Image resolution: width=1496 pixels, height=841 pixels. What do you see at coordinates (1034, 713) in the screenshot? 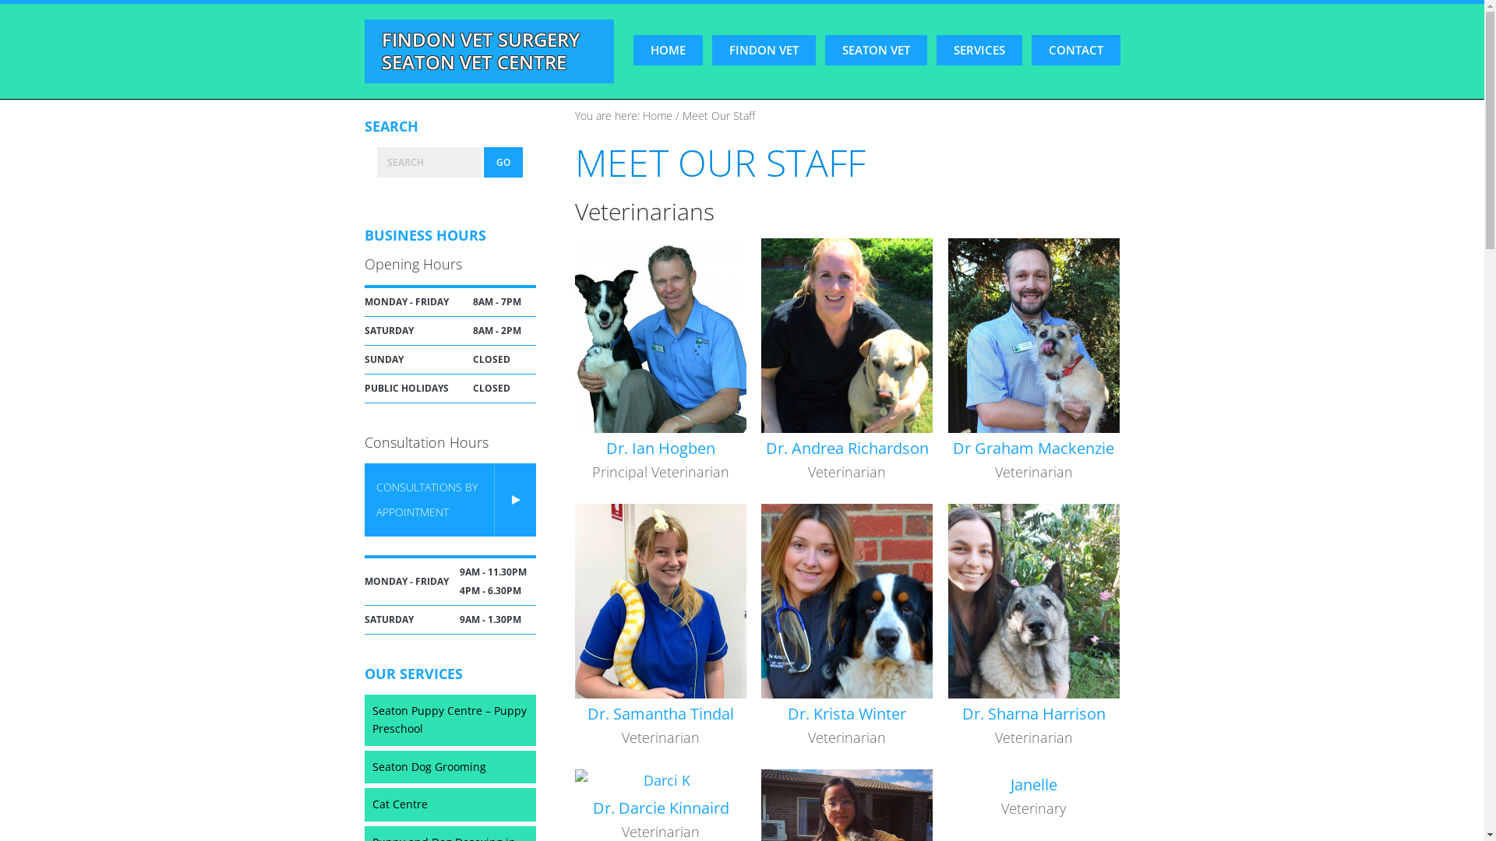
I see `Dr. Sharna Harrison` at bounding box center [1034, 713].